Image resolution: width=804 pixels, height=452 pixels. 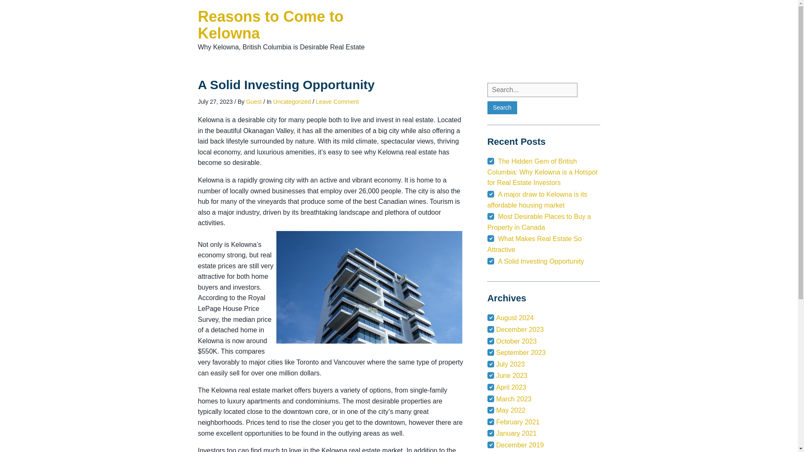 What do you see at coordinates (518, 422) in the screenshot?
I see `February 2021` at bounding box center [518, 422].